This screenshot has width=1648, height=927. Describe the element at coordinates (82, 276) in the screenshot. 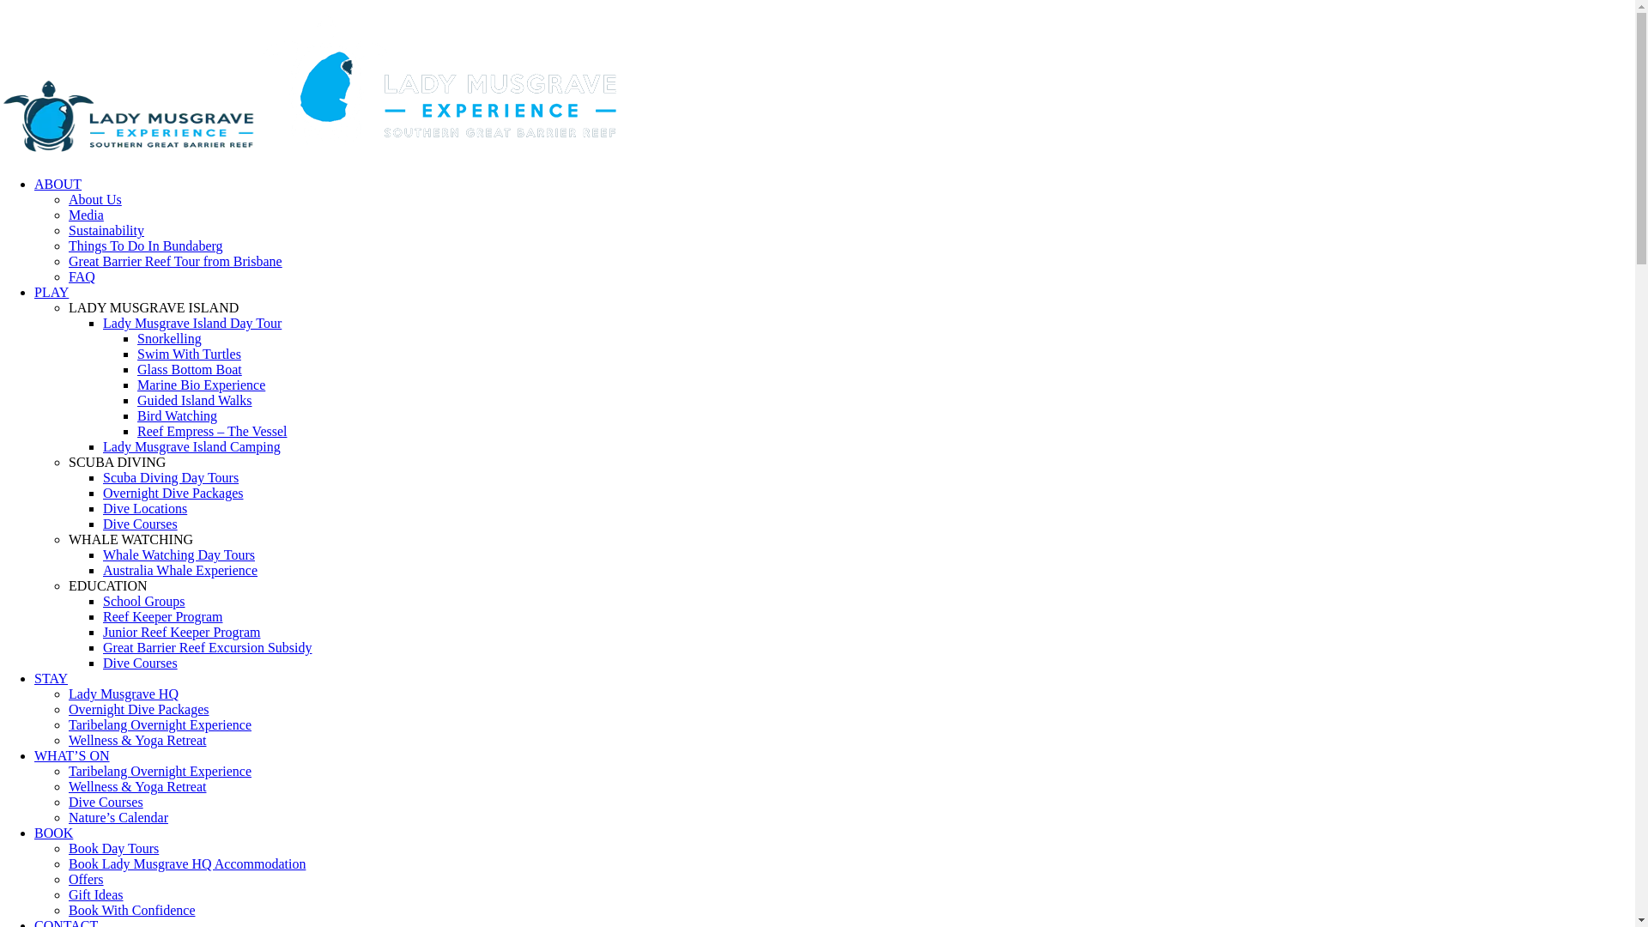

I see `FAQ` at that location.